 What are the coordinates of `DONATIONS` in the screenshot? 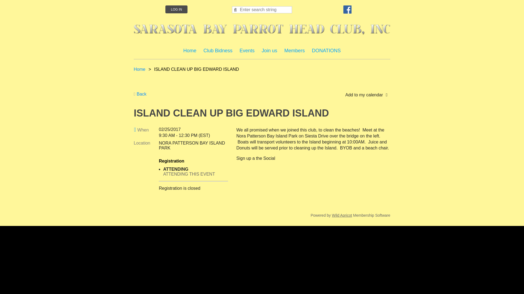 It's located at (326, 51).